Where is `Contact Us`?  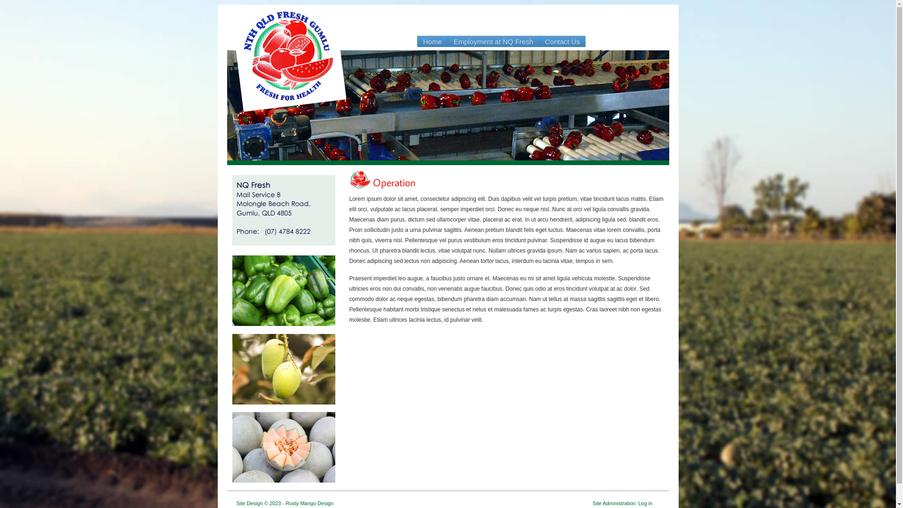
Contact Us is located at coordinates (562, 41).